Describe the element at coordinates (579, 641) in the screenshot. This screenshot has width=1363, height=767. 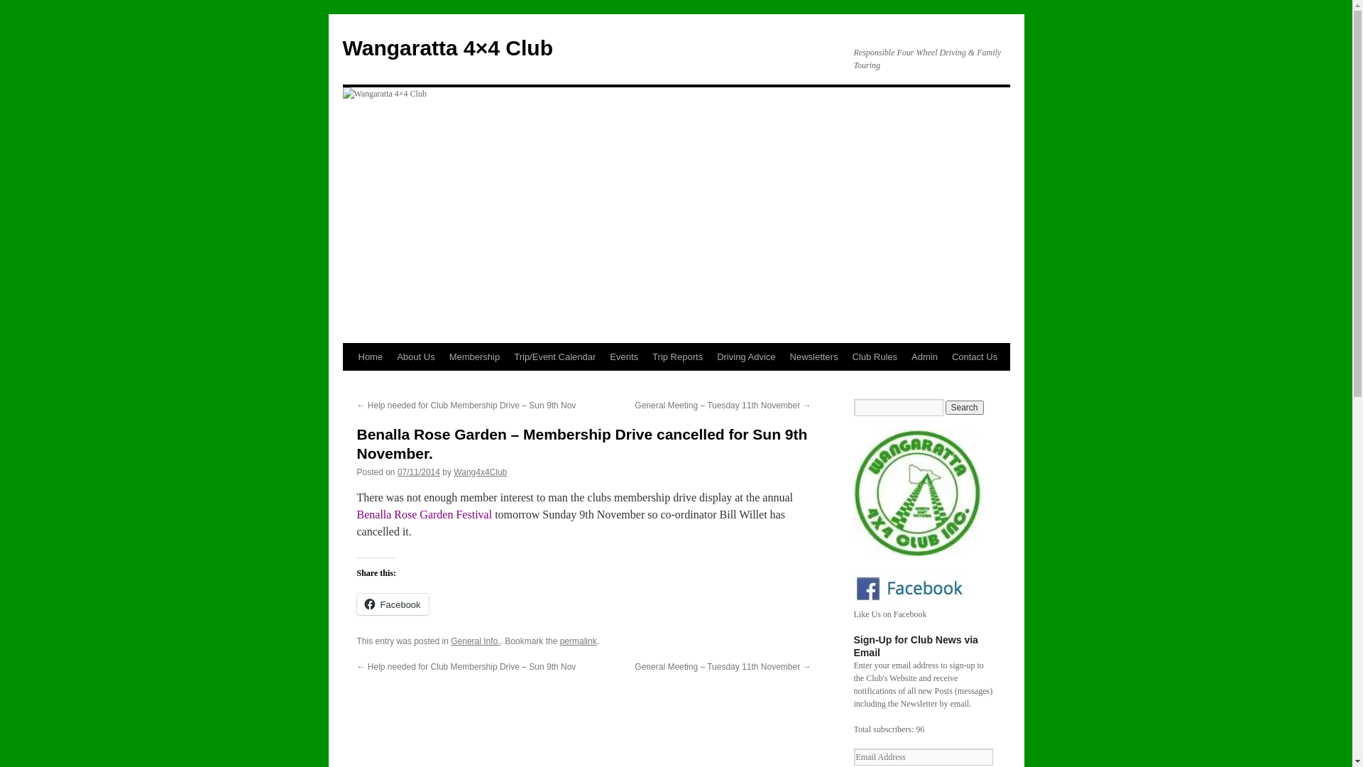
I see `permalink` at that location.